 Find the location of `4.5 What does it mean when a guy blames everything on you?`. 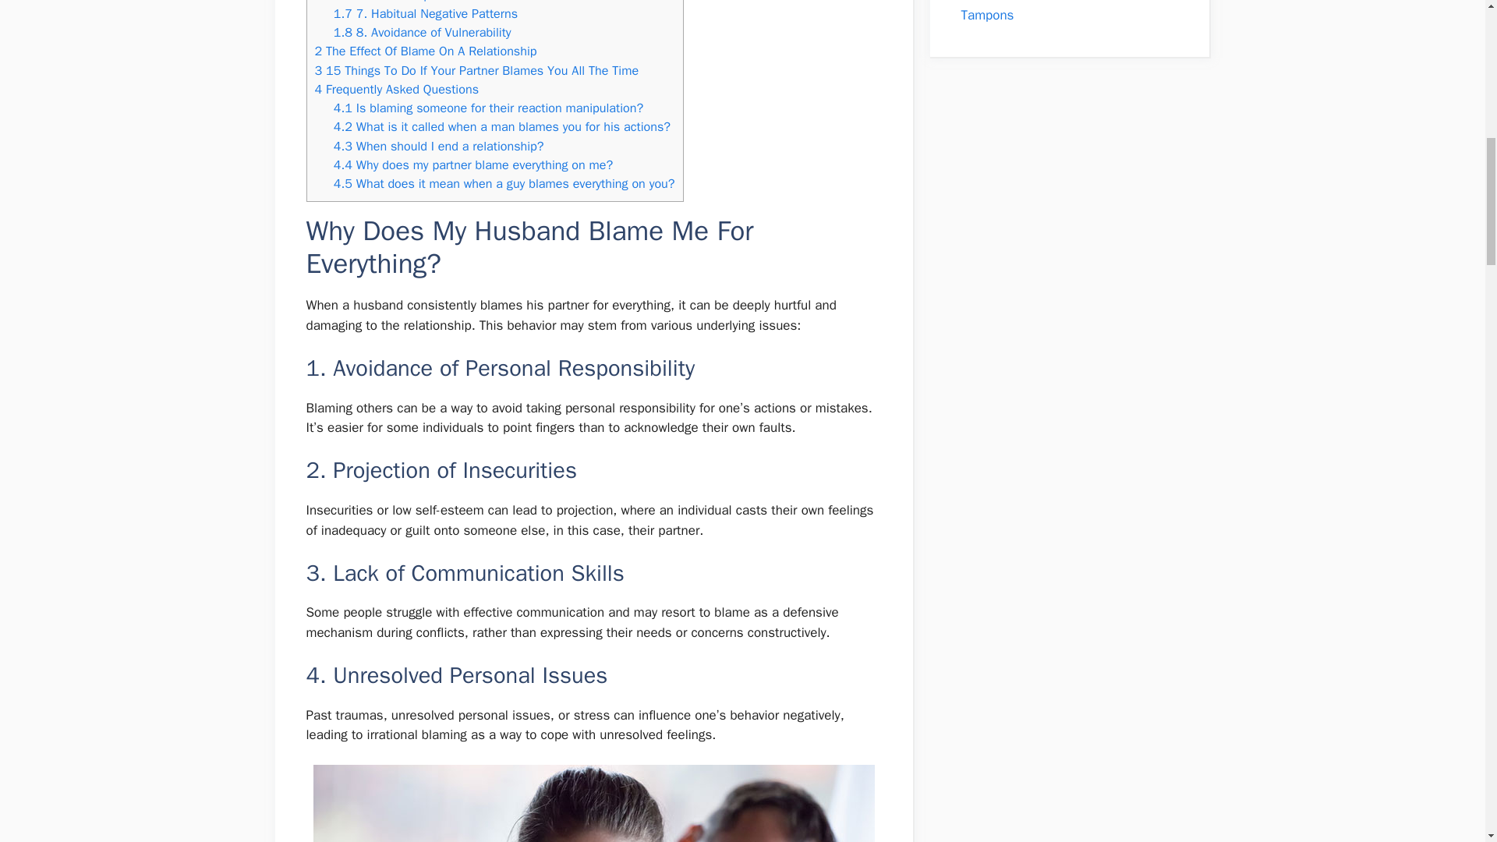

4.5 What does it mean when a guy blames everything on you? is located at coordinates (504, 183).